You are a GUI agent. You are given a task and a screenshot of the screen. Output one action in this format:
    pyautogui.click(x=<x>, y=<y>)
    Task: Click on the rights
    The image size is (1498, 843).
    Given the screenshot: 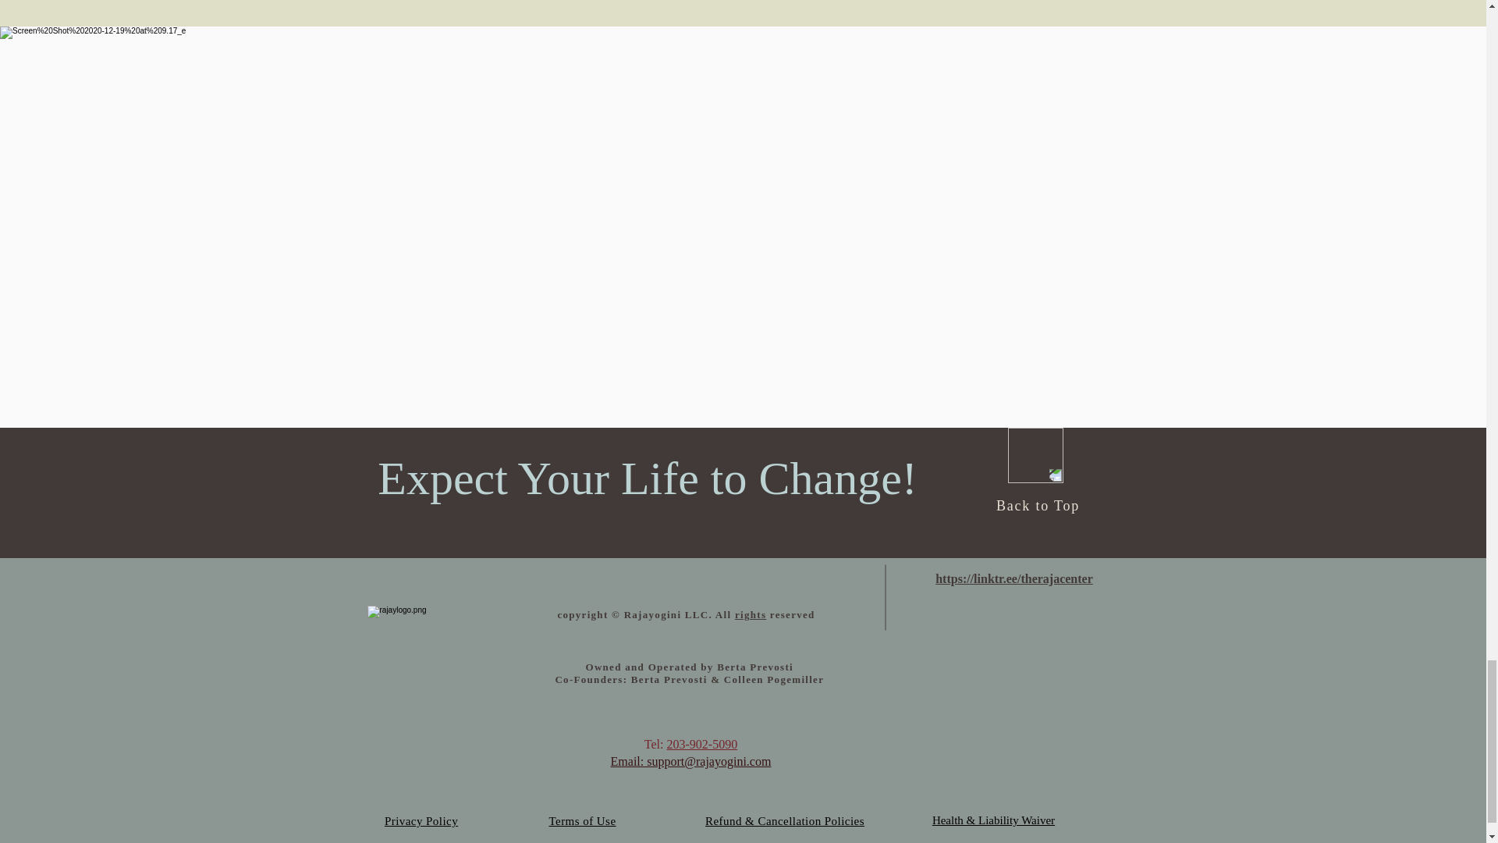 What is the action you would take?
    pyautogui.click(x=751, y=614)
    